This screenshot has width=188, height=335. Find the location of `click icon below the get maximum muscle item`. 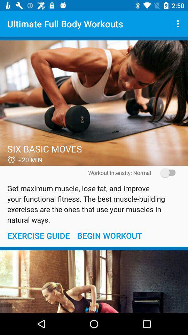

click icon below the get maximum muscle item is located at coordinates (38, 235).